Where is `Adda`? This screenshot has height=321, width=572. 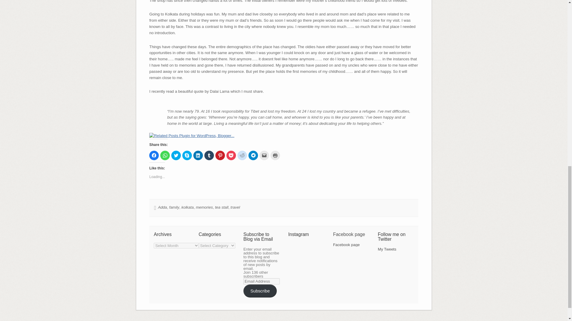 Adda is located at coordinates (162, 207).